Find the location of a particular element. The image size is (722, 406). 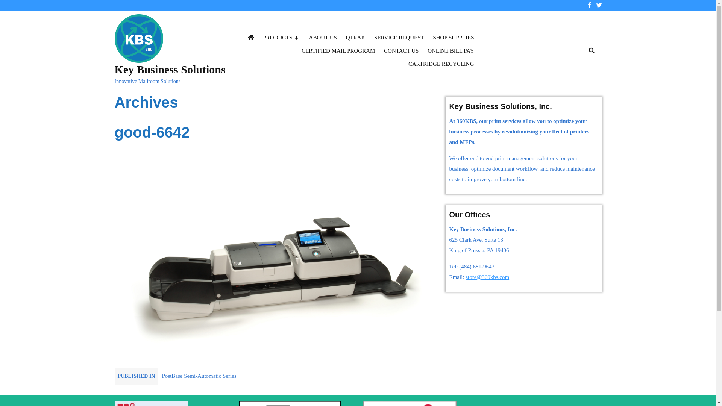

CERTIFIED MAIL PROGRAM is located at coordinates (338, 51).